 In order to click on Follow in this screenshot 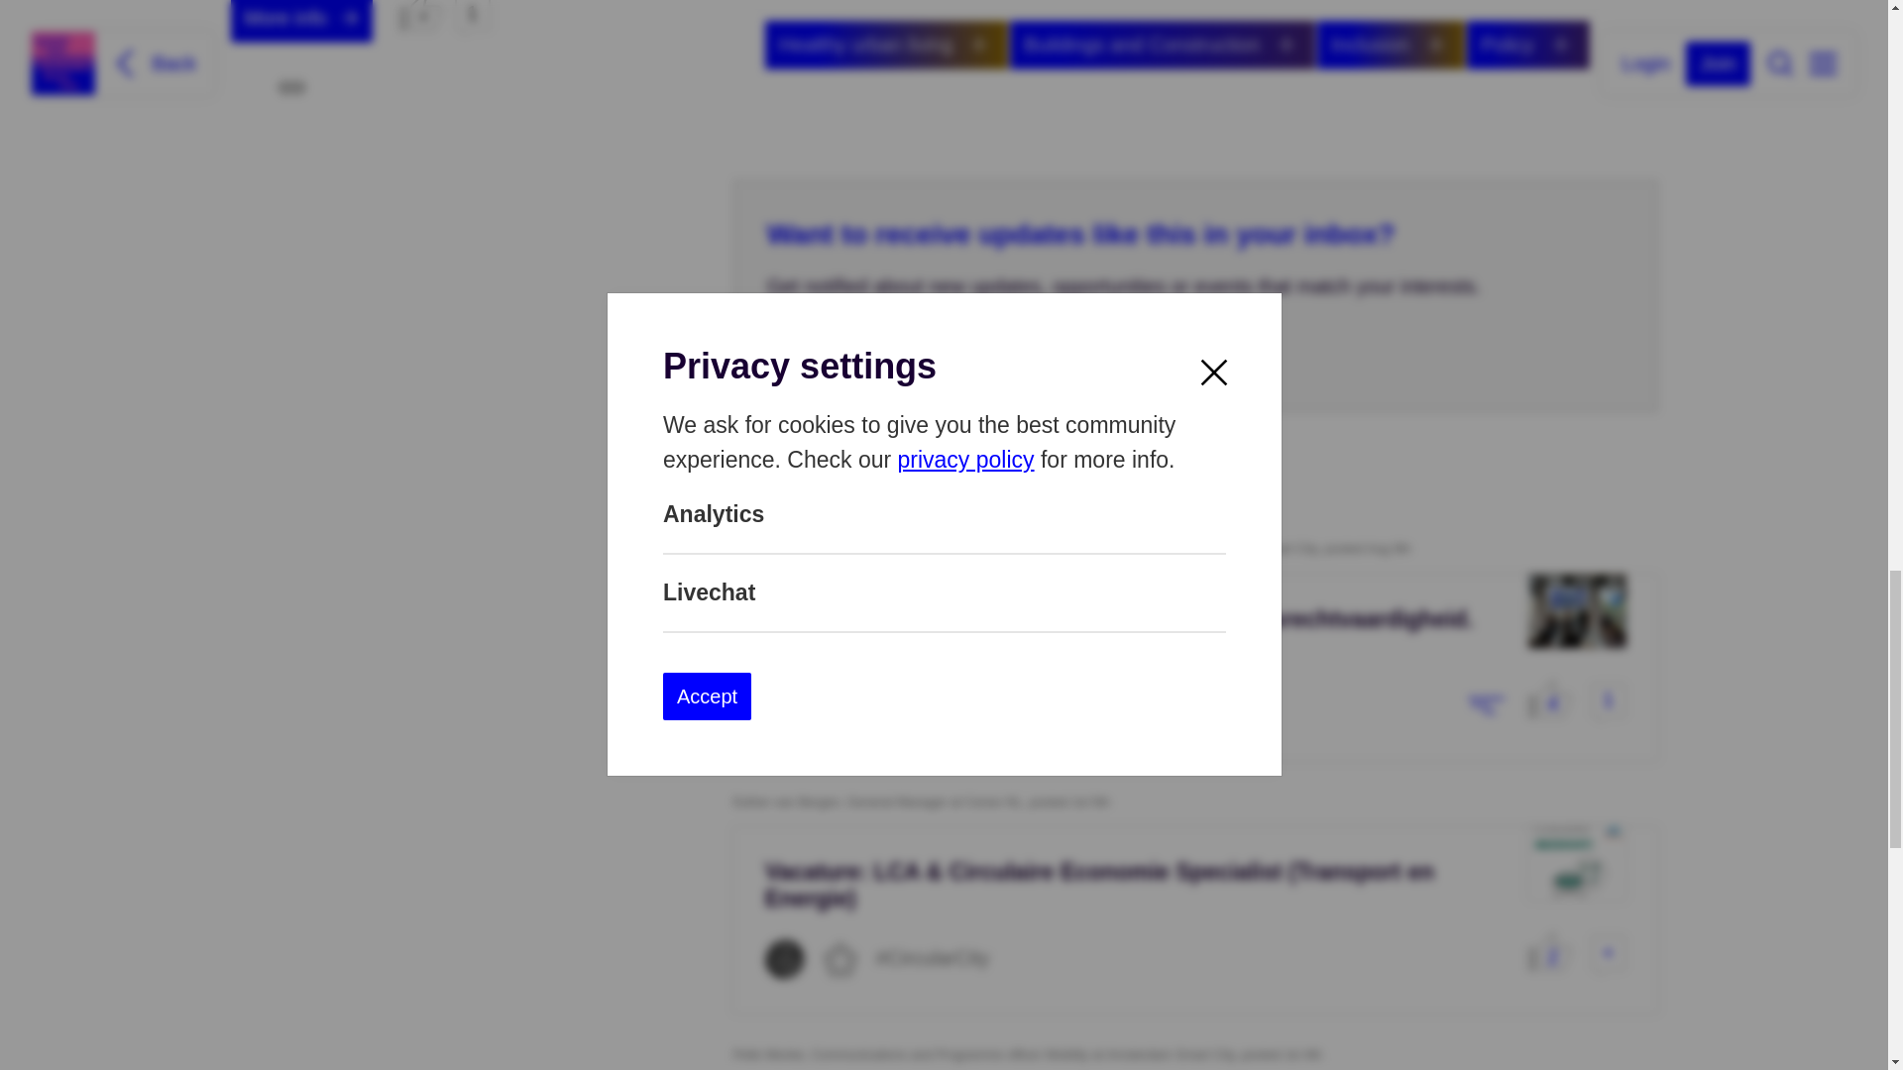, I will do `click(979, 44)`.